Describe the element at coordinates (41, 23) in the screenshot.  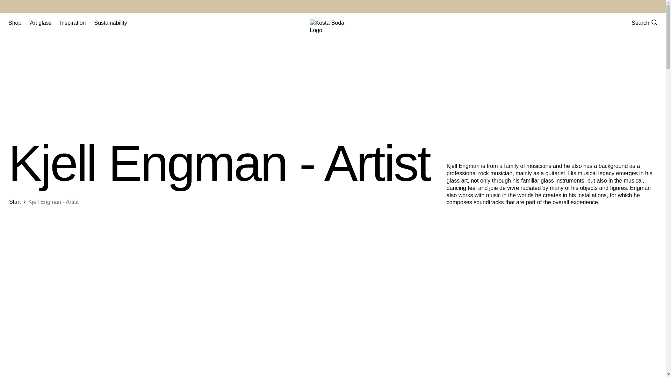
I see `Art glass` at that location.